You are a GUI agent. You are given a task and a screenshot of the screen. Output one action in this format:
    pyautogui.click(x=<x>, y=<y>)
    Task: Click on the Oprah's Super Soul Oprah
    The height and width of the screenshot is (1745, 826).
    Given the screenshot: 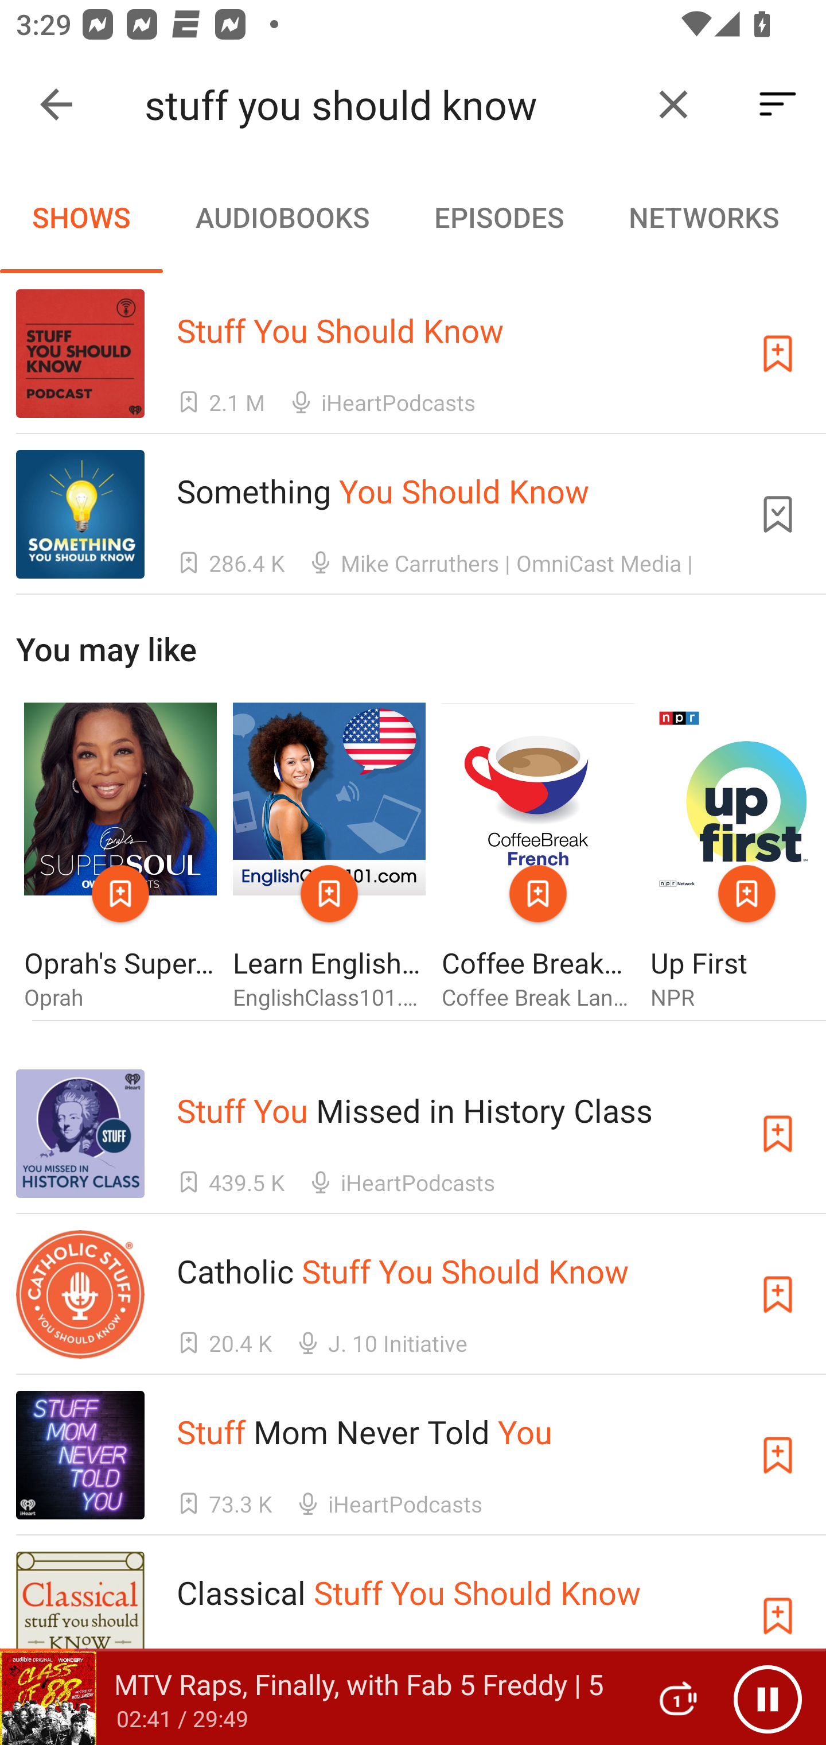 What is the action you would take?
    pyautogui.click(x=120, y=858)
    